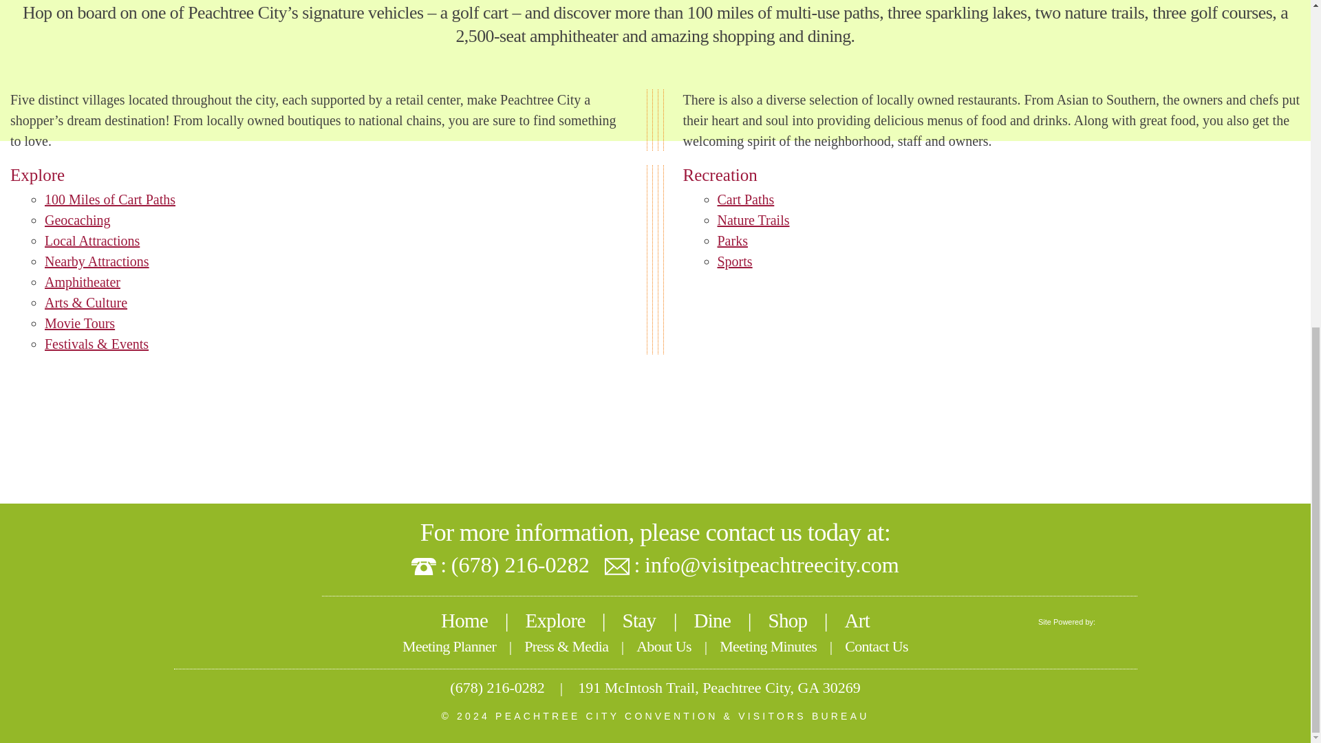  What do you see at coordinates (319, 175) in the screenshot?
I see `Sub Heading 1` at bounding box center [319, 175].